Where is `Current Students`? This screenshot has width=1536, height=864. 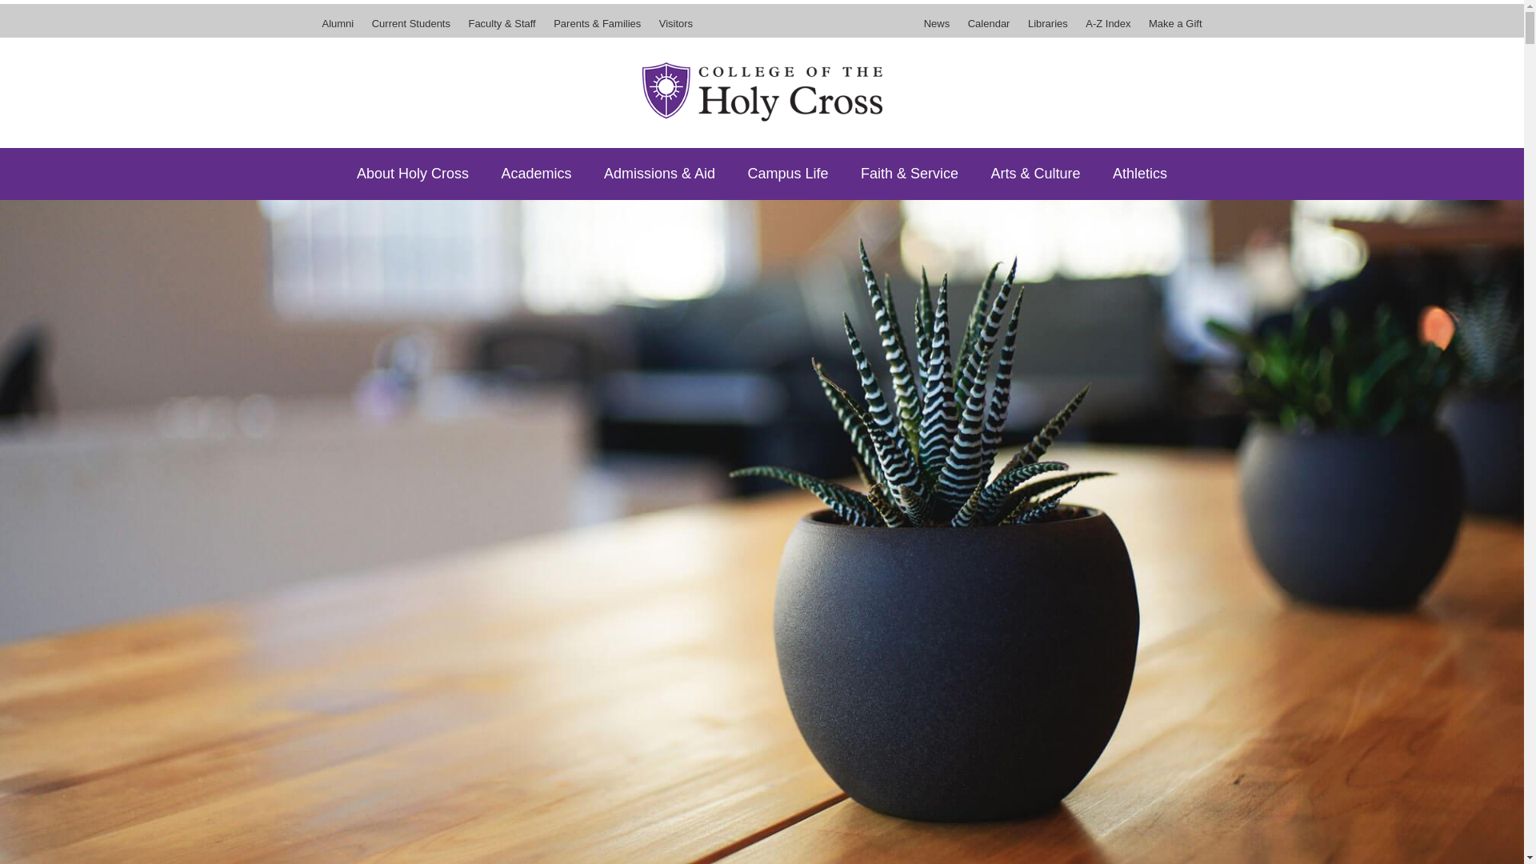 Current Students is located at coordinates (411, 29).